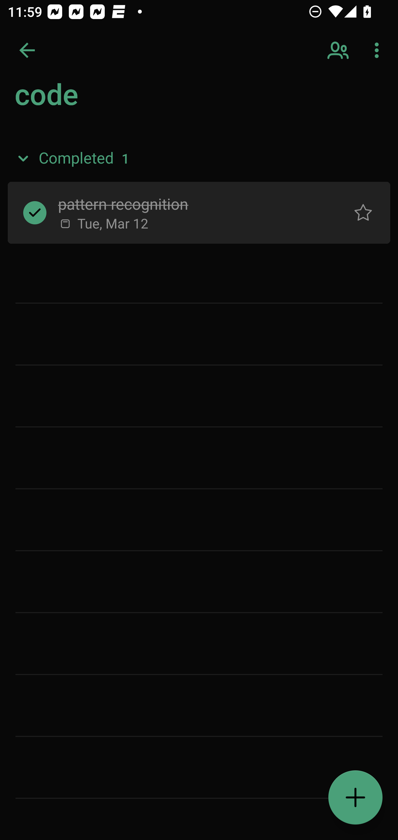 This screenshot has height=840, width=398. I want to click on Completed task pattern recognition, Button, so click(35, 213).